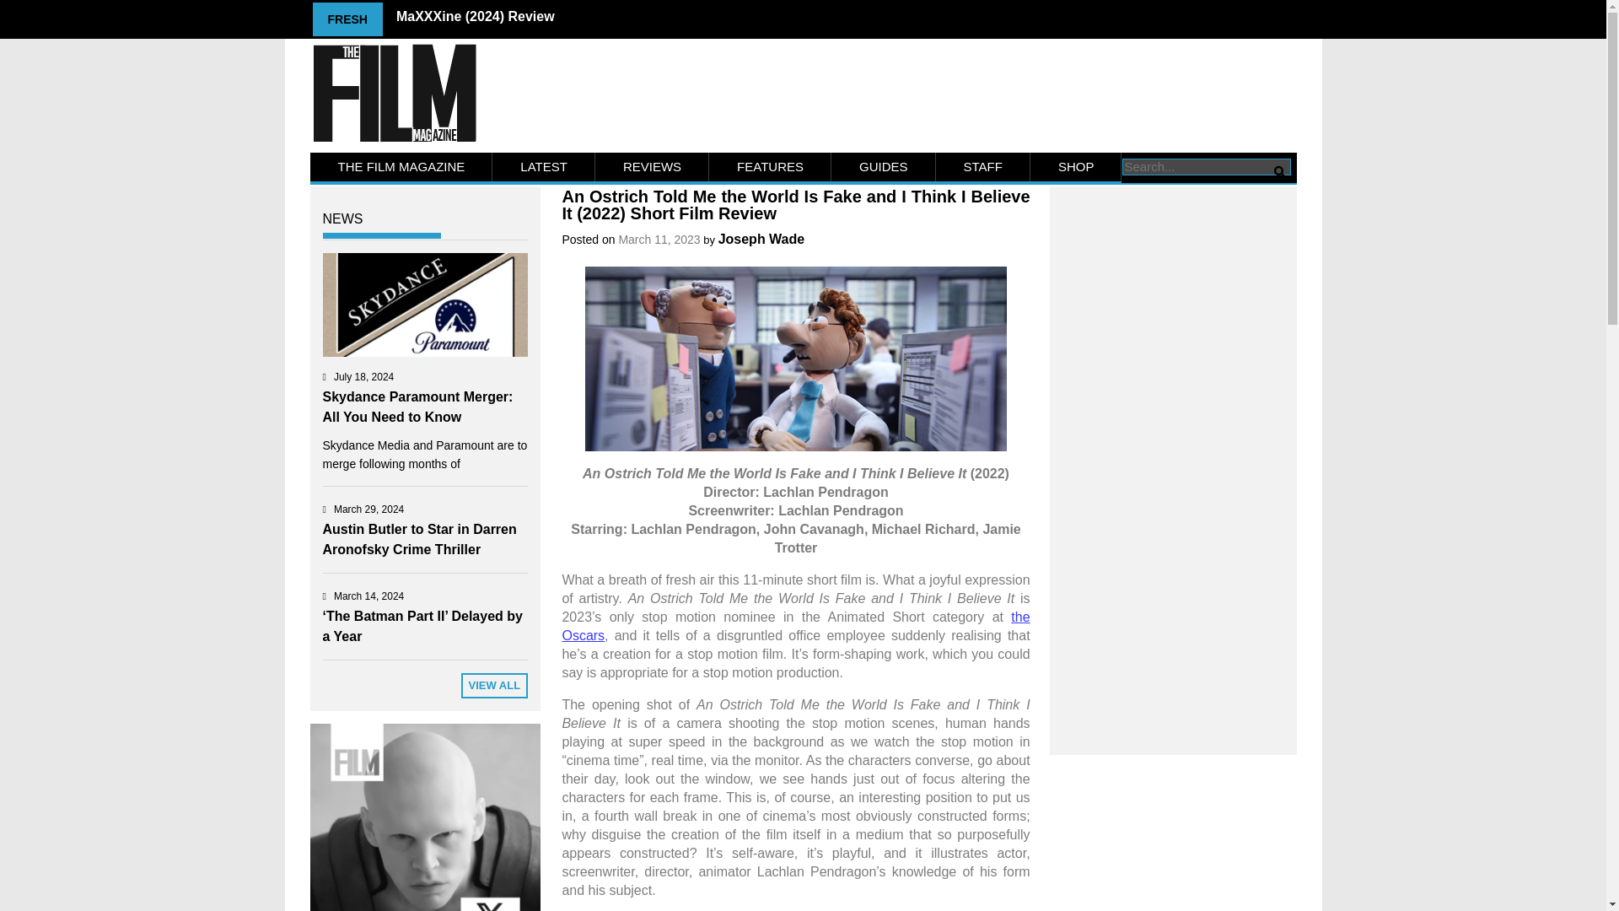  What do you see at coordinates (770, 167) in the screenshot?
I see `FEATURES` at bounding box center [770, 167].